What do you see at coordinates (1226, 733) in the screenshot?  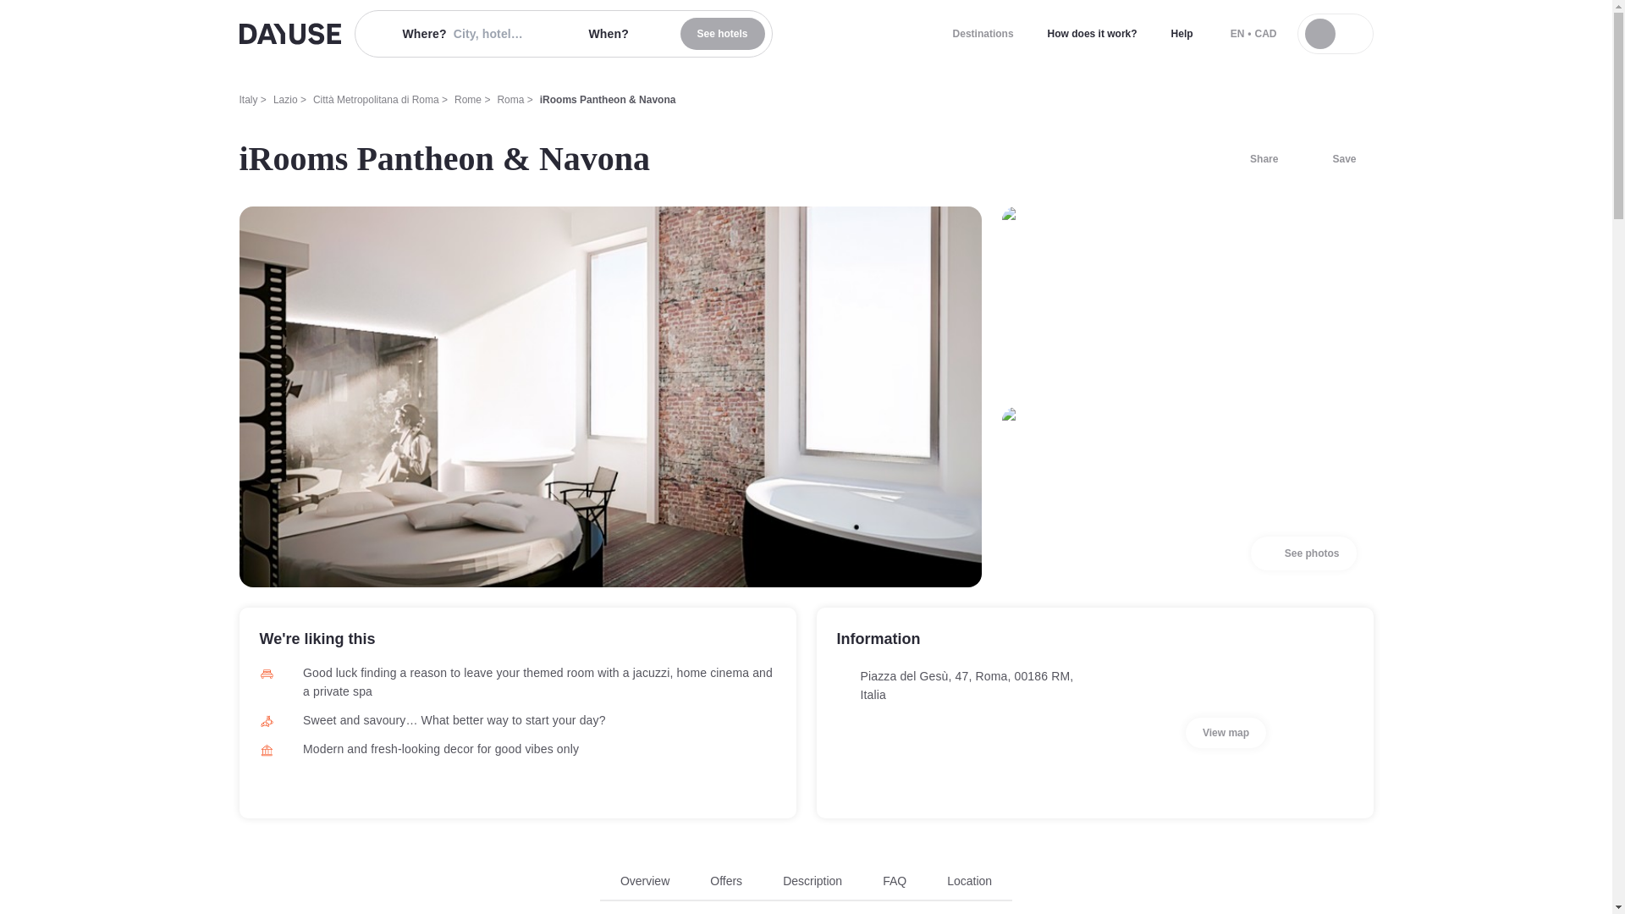 I see `View map` at bounding box center [1226, 733].